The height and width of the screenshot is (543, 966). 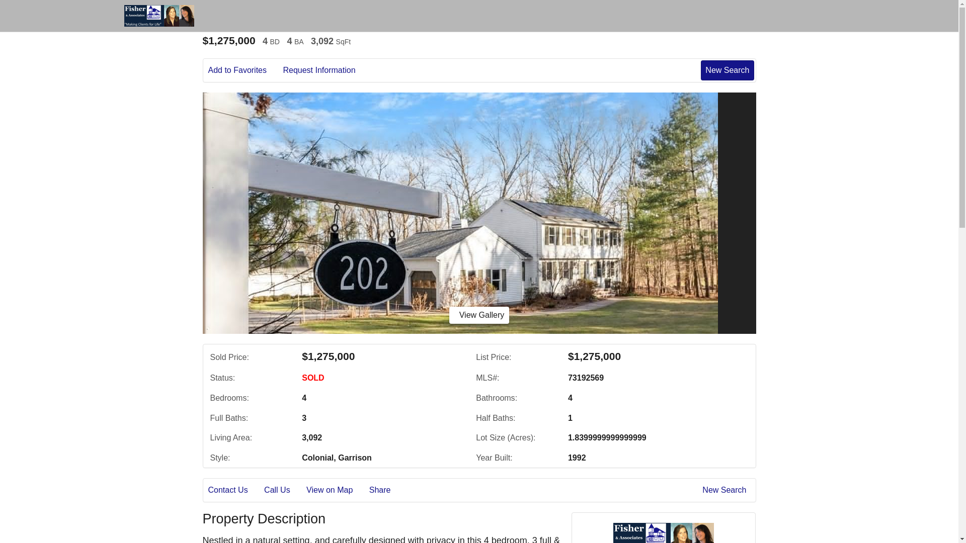 What do you see at coordinates (326, 70) in the screenshot?
I see `Request Information` at bounding box center [326, 70].